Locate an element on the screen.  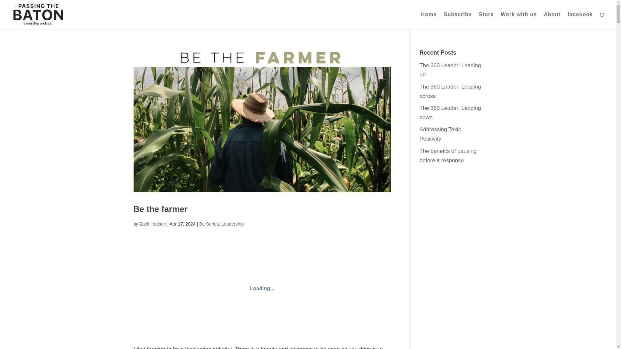
Zack Hudson is located at coordinates (152, 224).